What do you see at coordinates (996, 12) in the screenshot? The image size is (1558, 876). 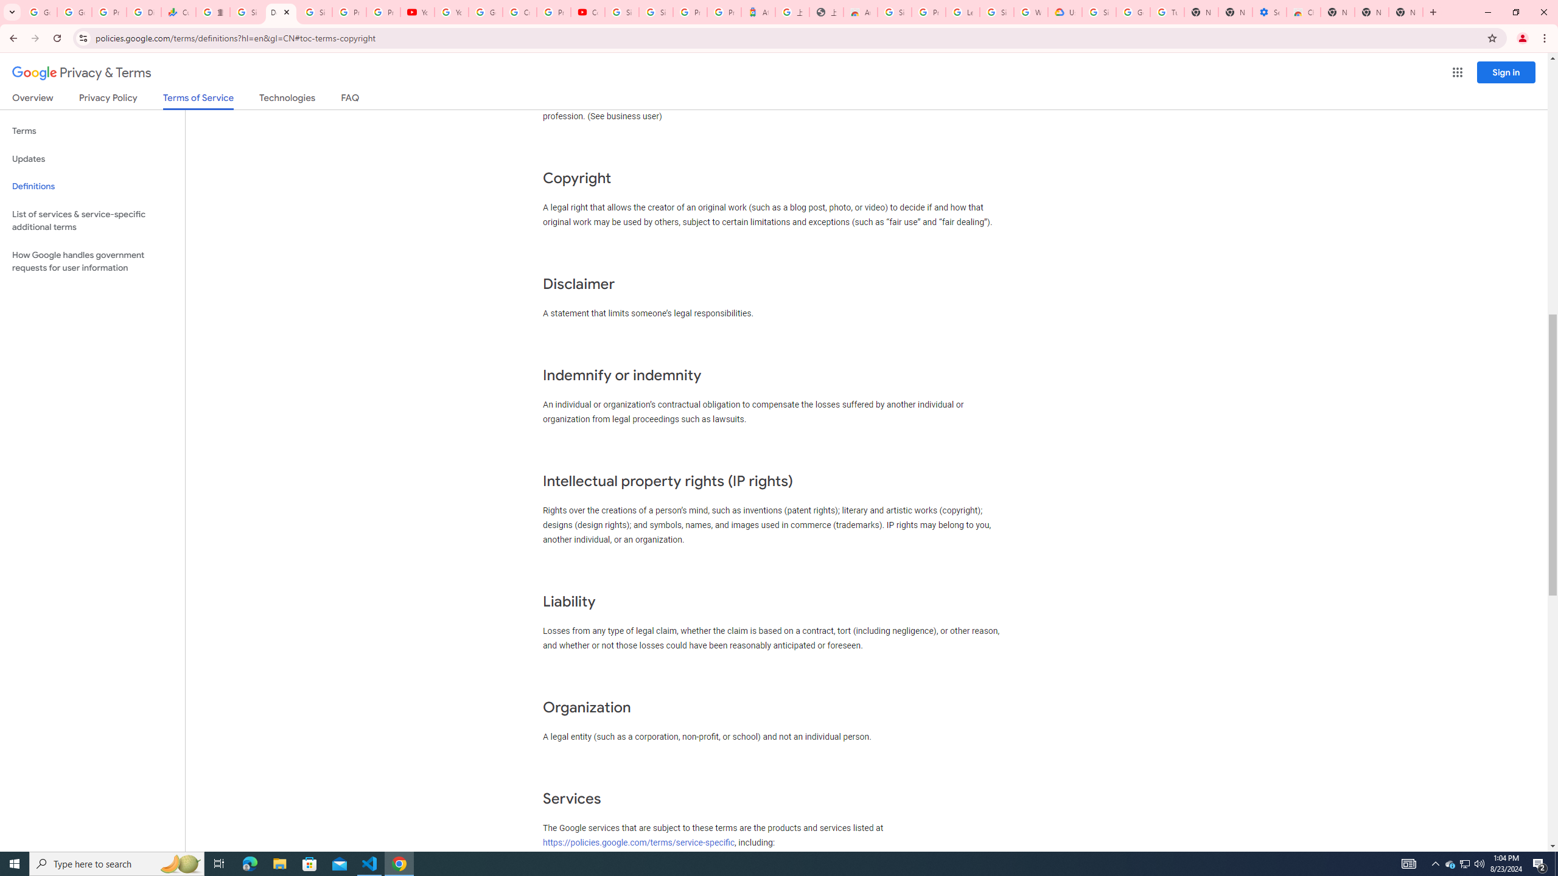 I see `Sign in - Google Accounts` at bounding box center [996, 12].